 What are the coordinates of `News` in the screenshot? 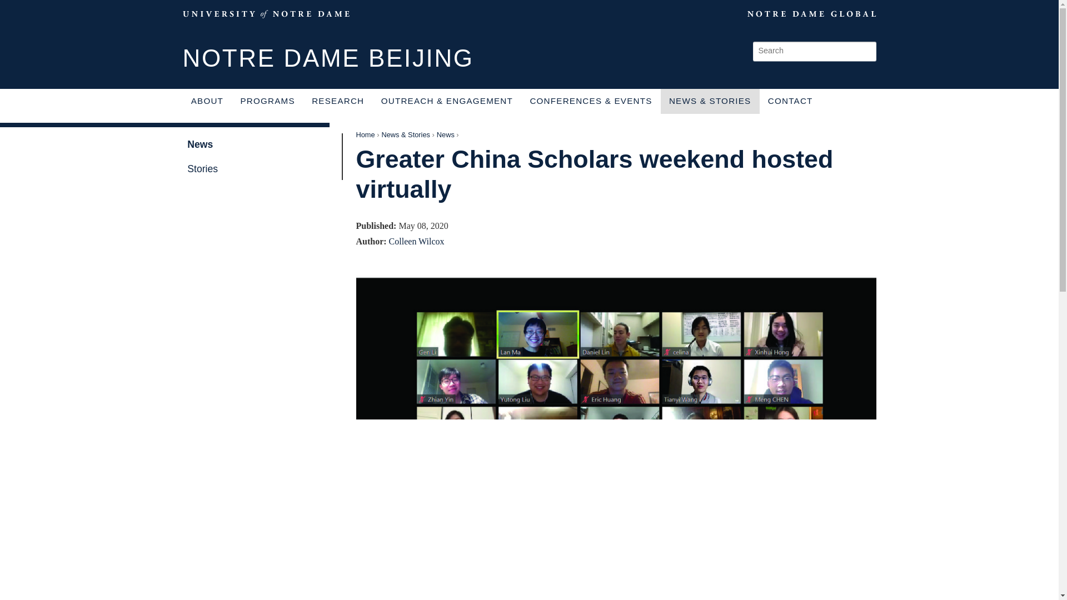 It's located at (445, 134).